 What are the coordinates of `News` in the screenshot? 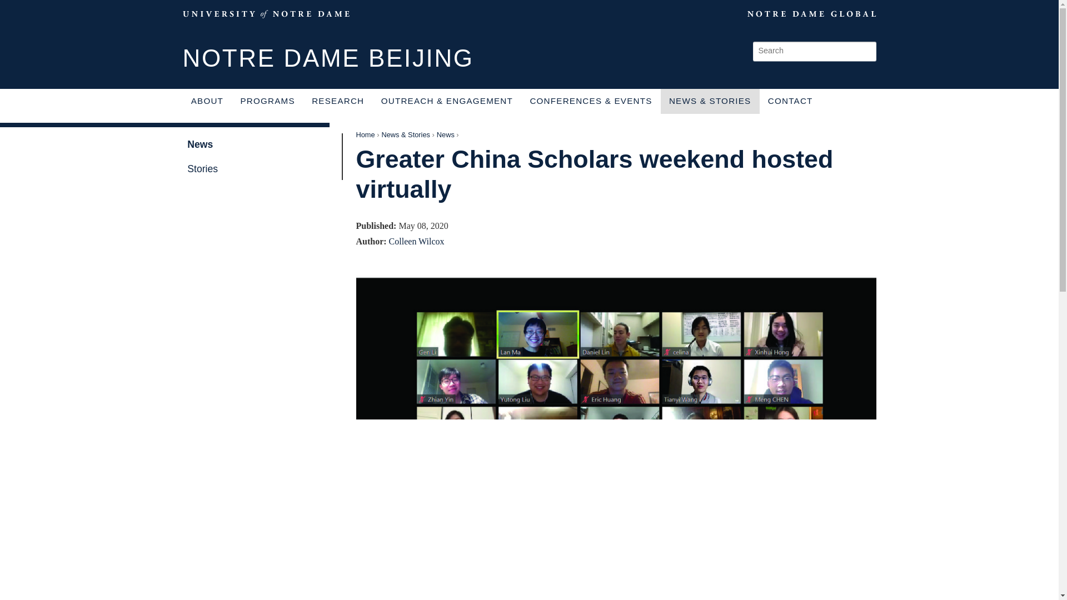 It's located at (445, 134).